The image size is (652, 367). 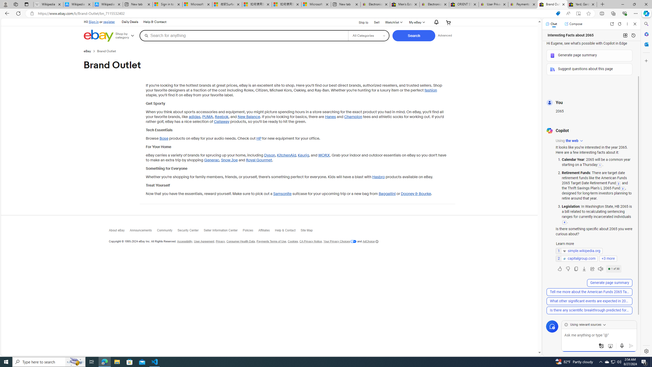 What do you see at coordinates (324, 155) in the screenshot?
I see `WORX` at bounding box center [324, 155].